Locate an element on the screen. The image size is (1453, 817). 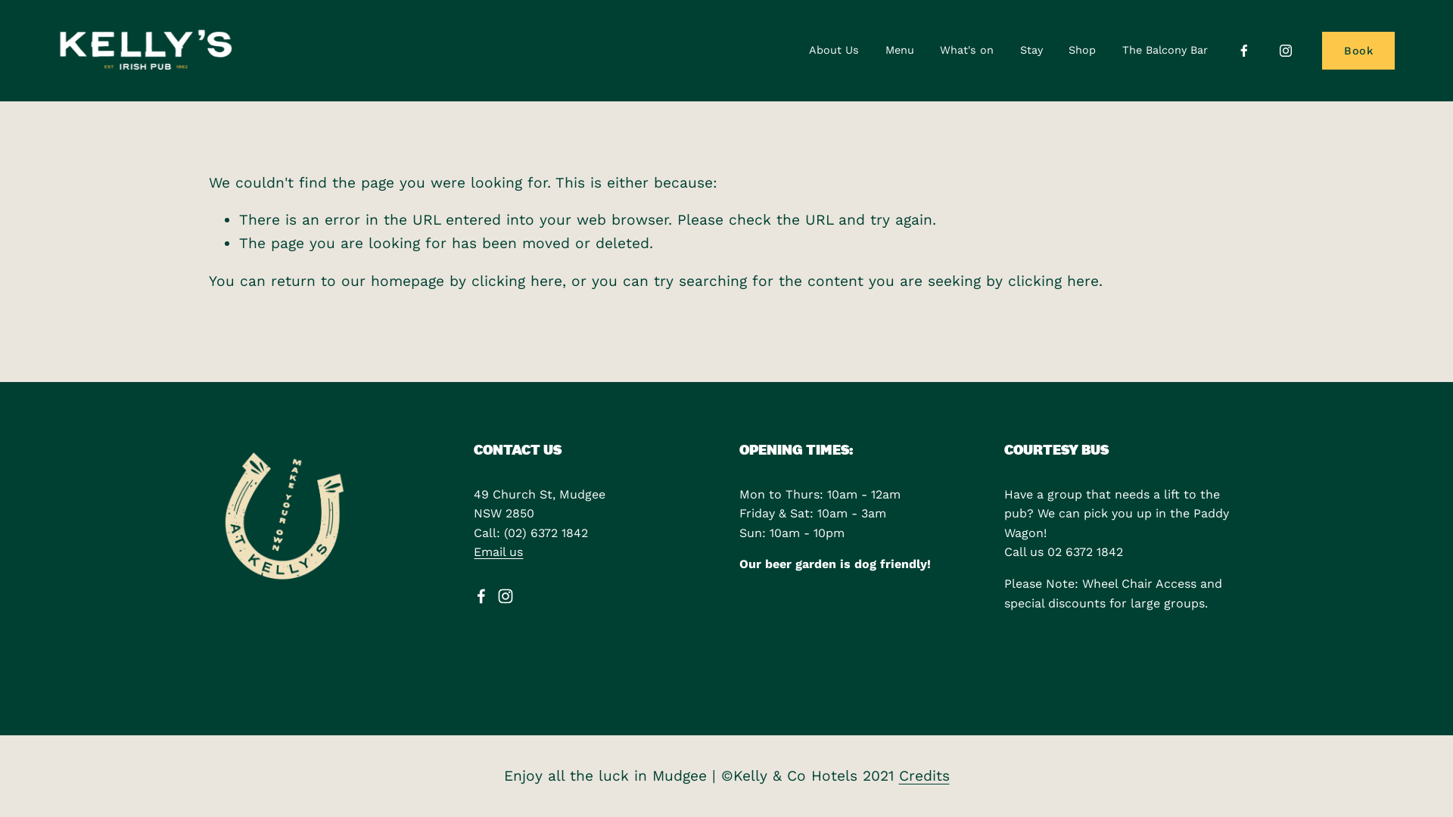
What's on is located at coordinates (967, 51).